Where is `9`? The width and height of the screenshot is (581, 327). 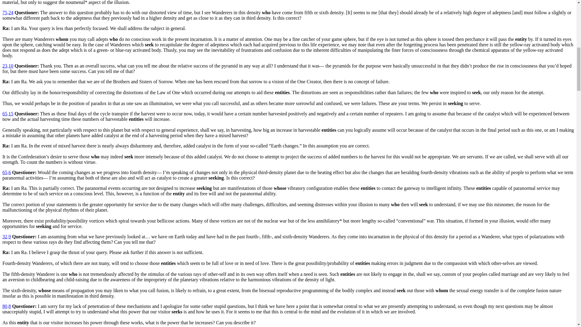 9 is located at coordinates (10, 236).